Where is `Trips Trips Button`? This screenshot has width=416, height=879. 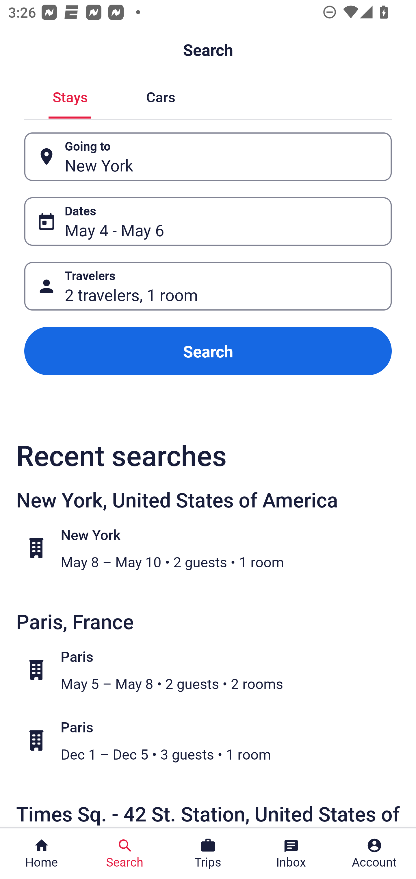
Trips Trips Button is located at coordinates (208, 854).